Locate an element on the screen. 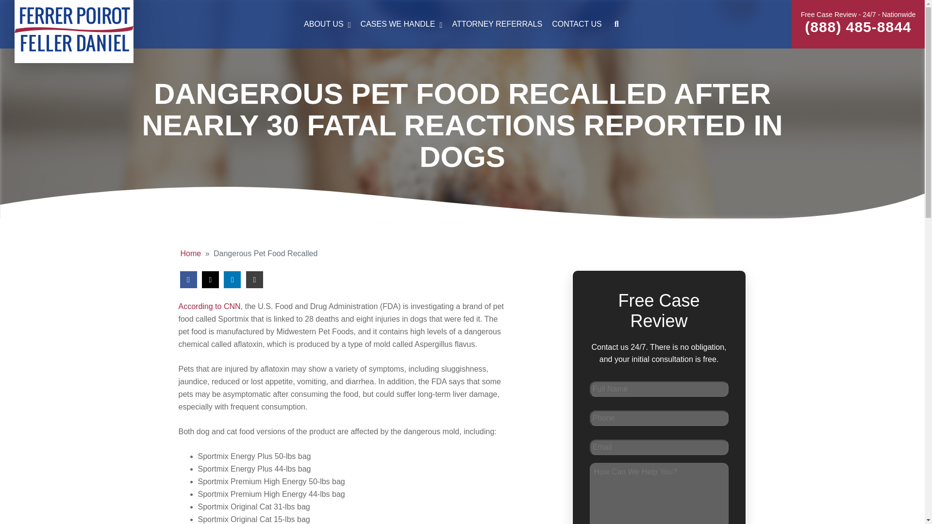 The image size is (932, 524). CONTACT US is located at coordinates (577, 24).